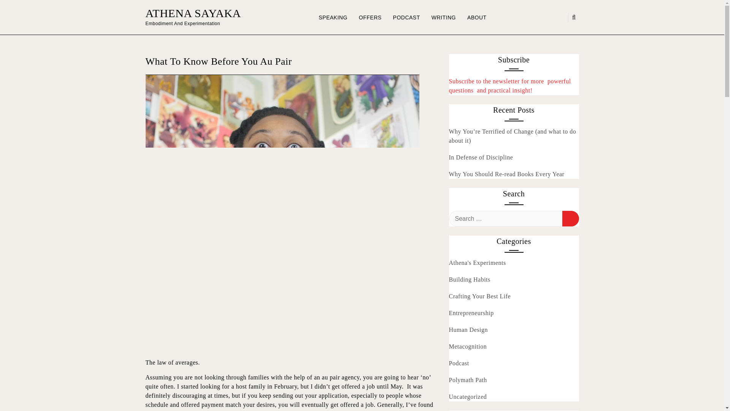 This screenshot has height=411, width=730. What do you see at coordinates (468, 380) in the screenshot?
I see `Polymath Path` at bounding box center [468, 380].